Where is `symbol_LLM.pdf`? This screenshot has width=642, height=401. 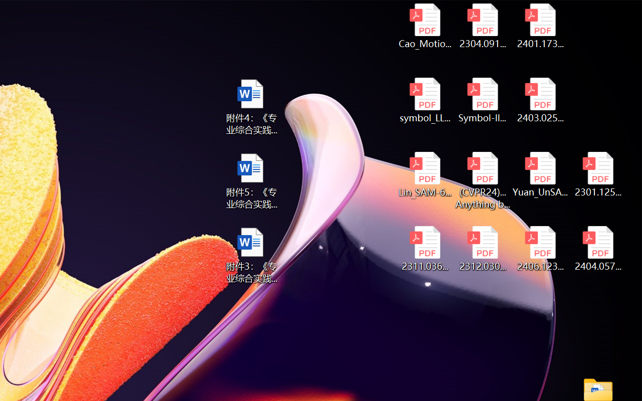
symbol_LLM.pdf is located at coordinates (424, 100).